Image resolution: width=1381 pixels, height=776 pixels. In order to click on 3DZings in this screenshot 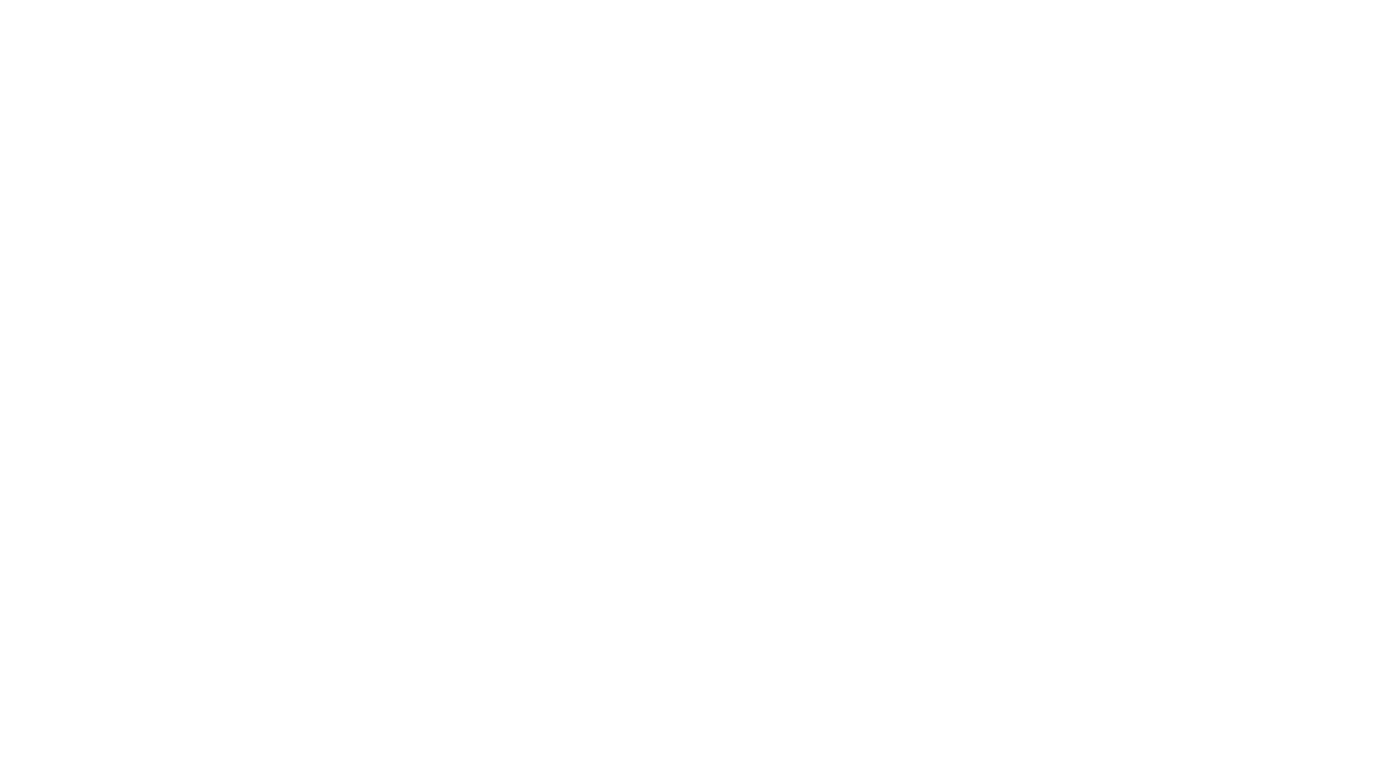, I will do `click(644, 504)`.